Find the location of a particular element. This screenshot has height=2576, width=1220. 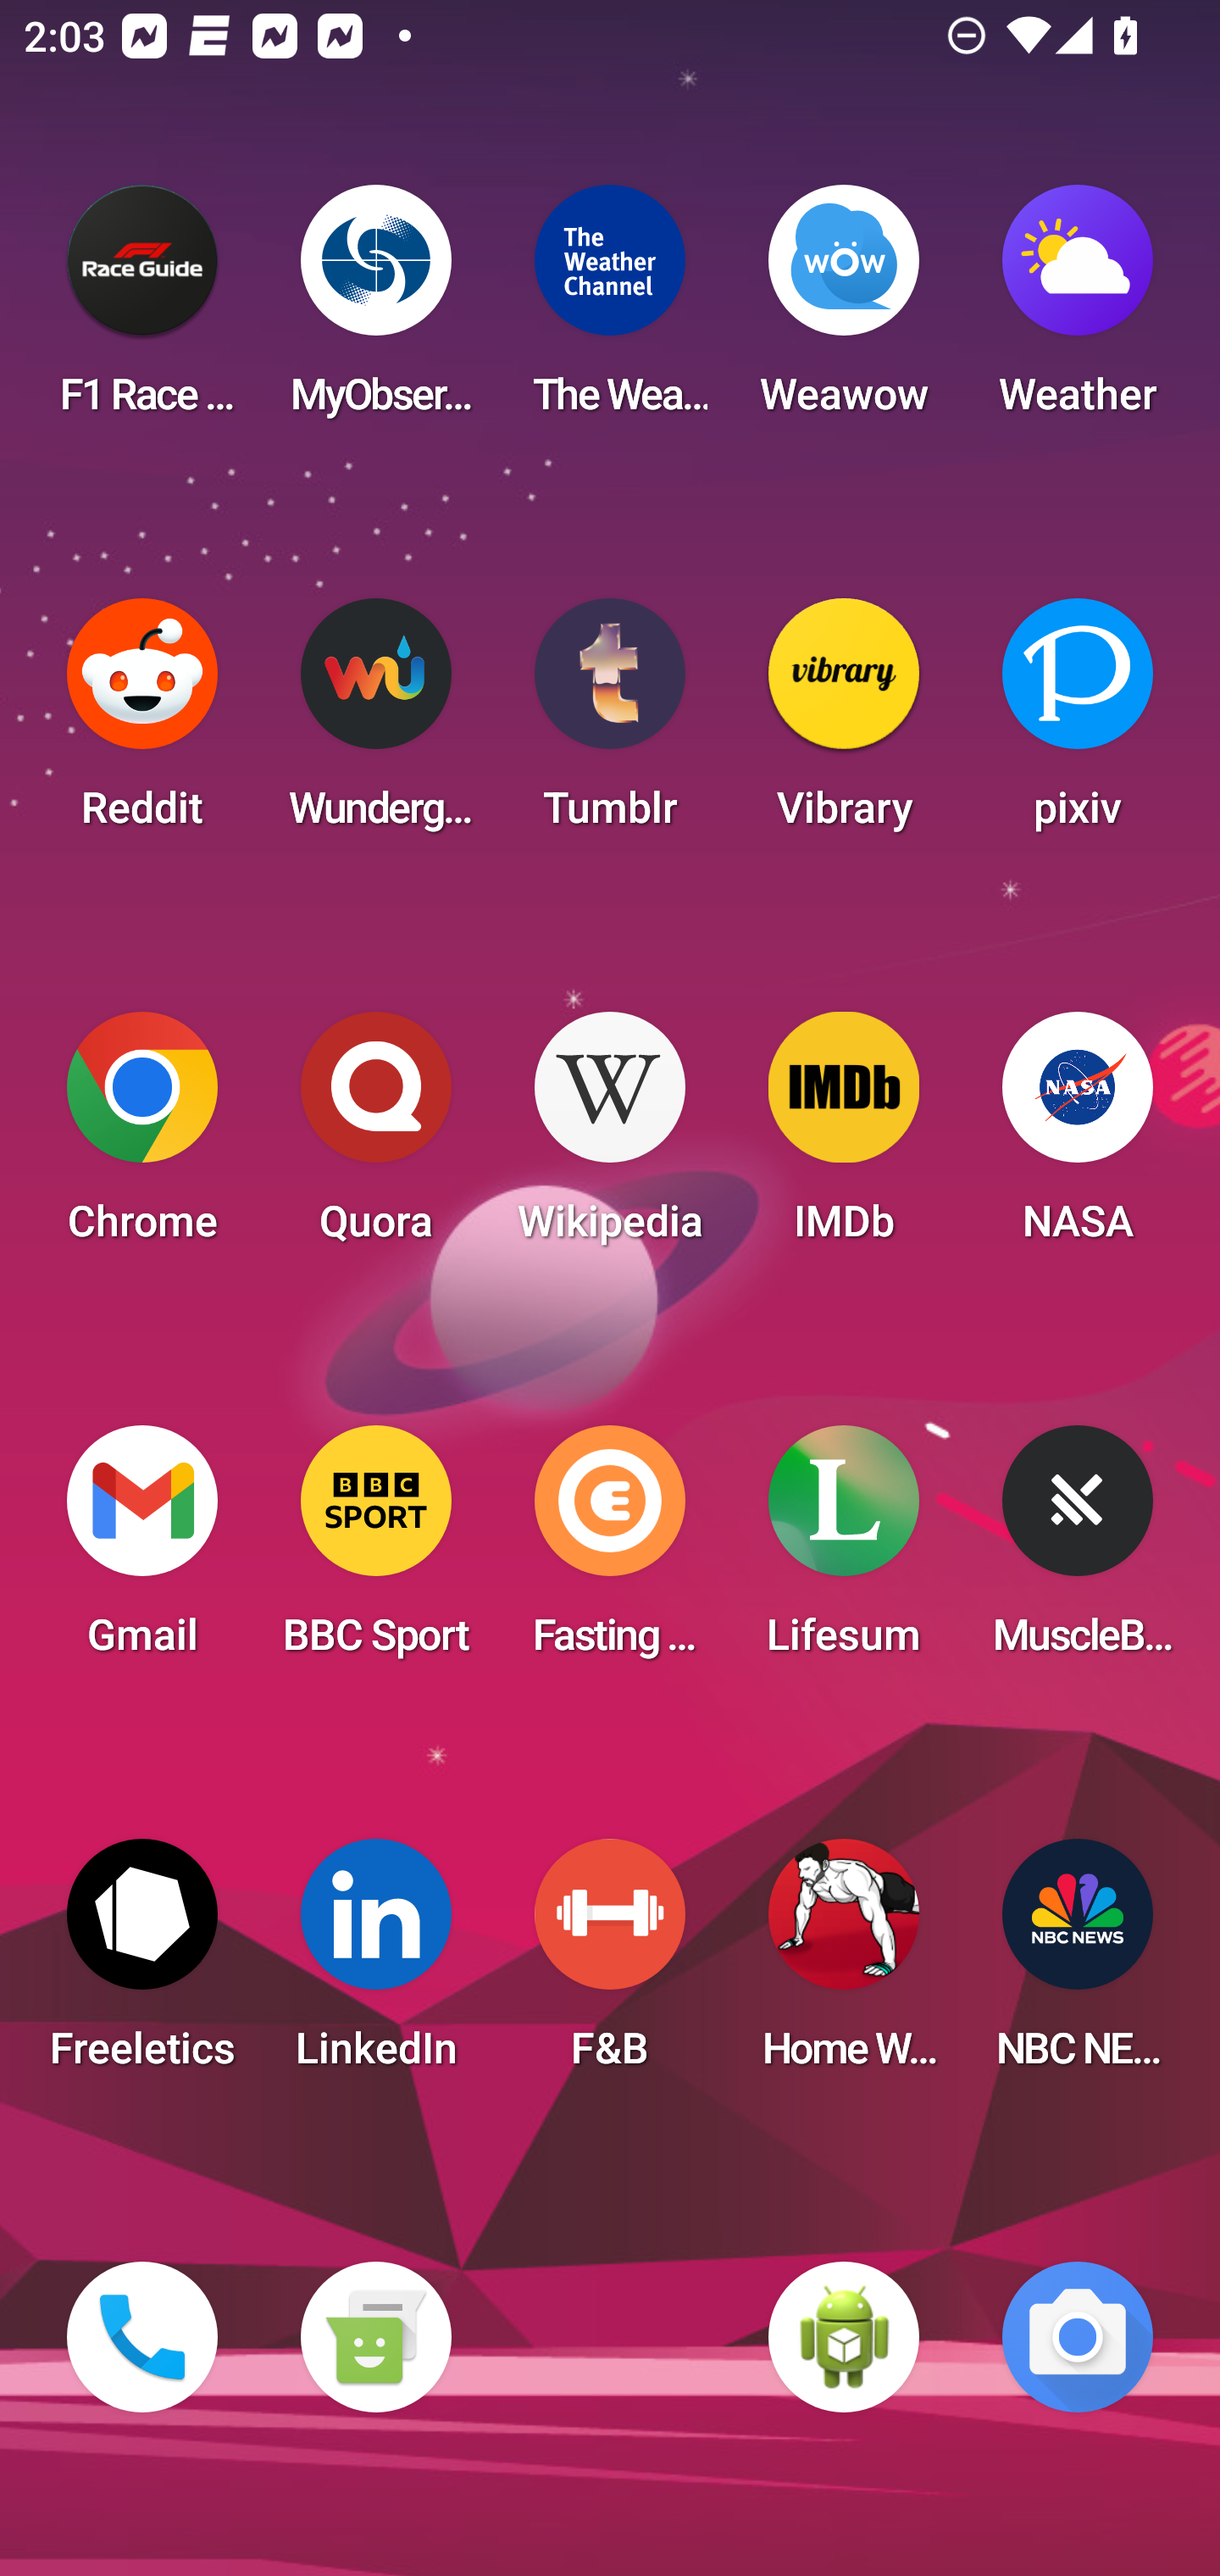

Quora is located at coordinates (375, 1137).